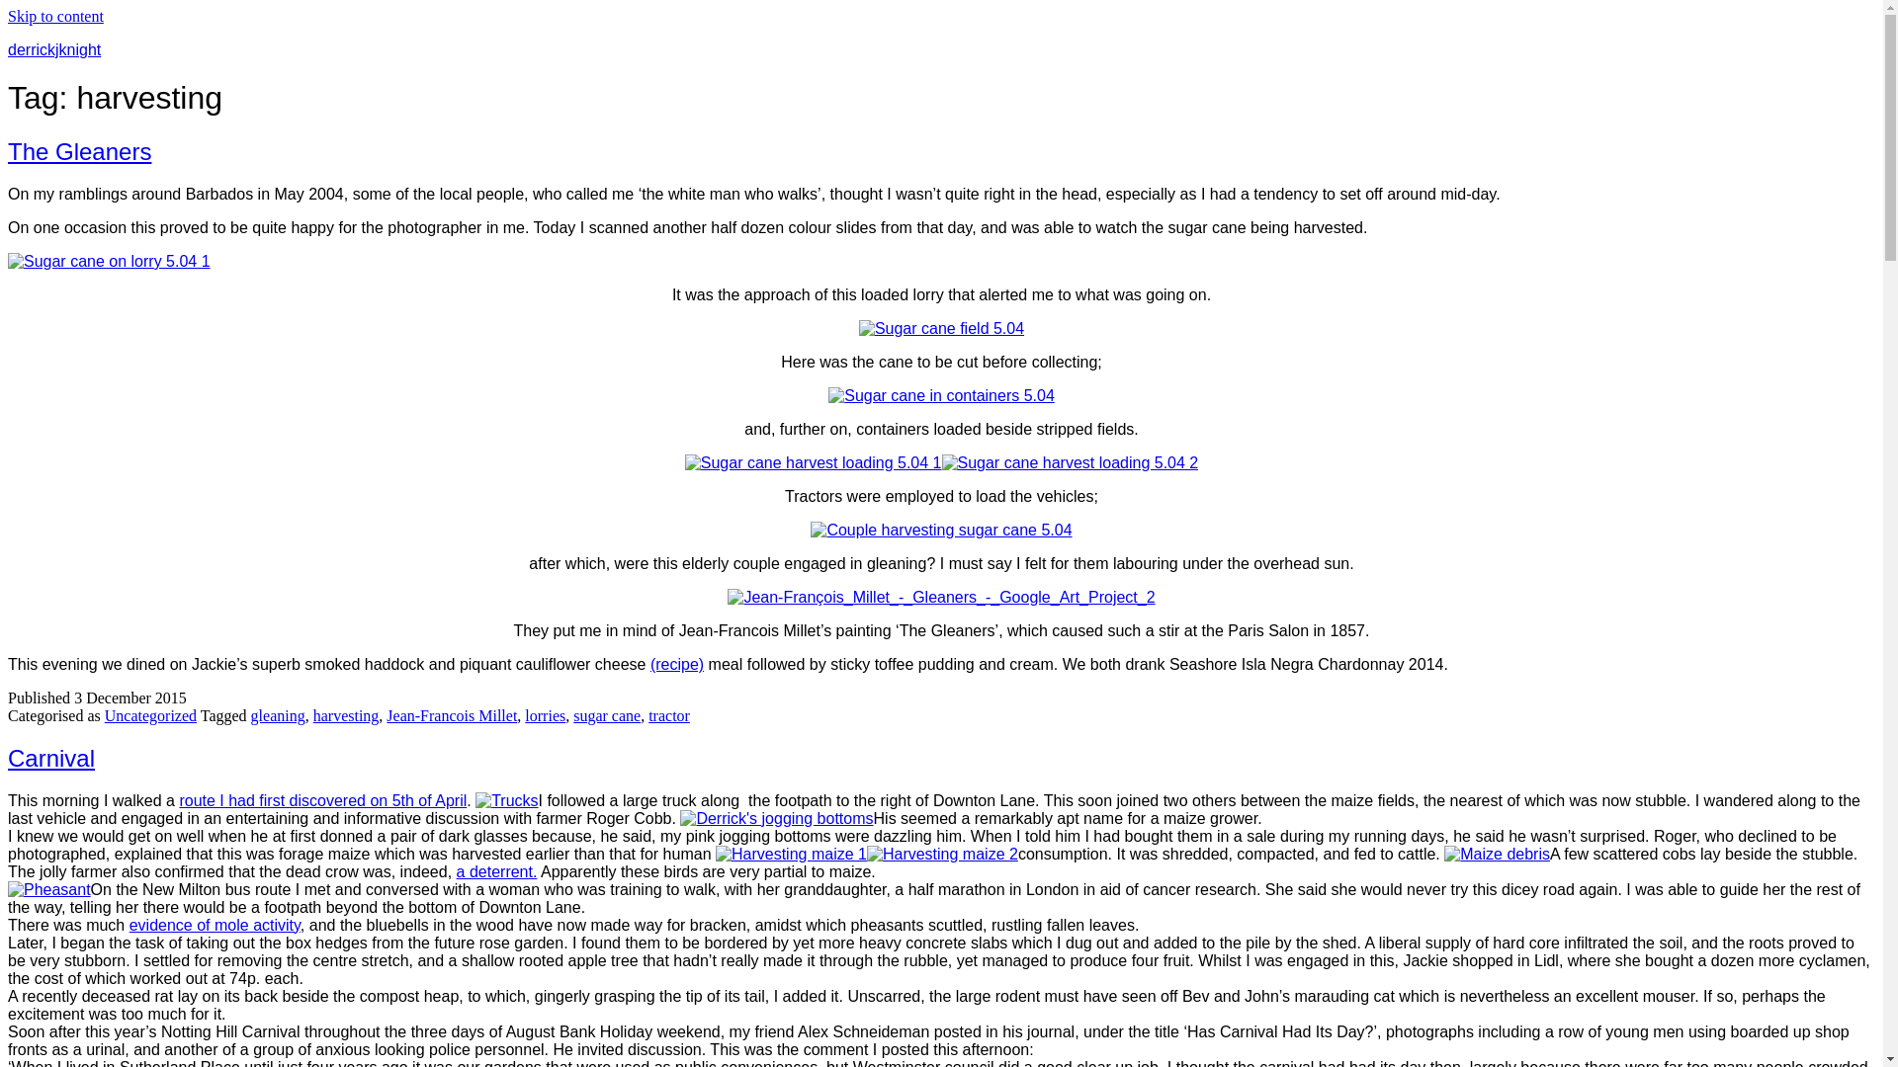 The image size is (1898, 1067). What do you see at coordinates (214, 925) in the screenshot?
I see `evidence of mole activity` at bounding box center [214, 925].